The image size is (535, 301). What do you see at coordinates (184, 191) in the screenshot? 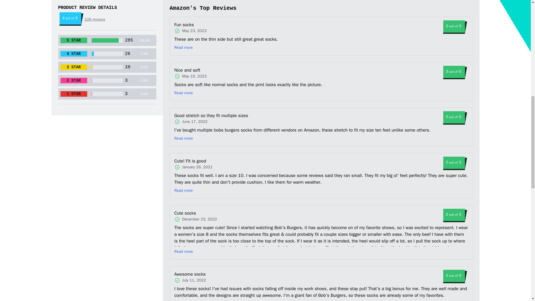
I see `Read more` at bounding box center [184, 191].